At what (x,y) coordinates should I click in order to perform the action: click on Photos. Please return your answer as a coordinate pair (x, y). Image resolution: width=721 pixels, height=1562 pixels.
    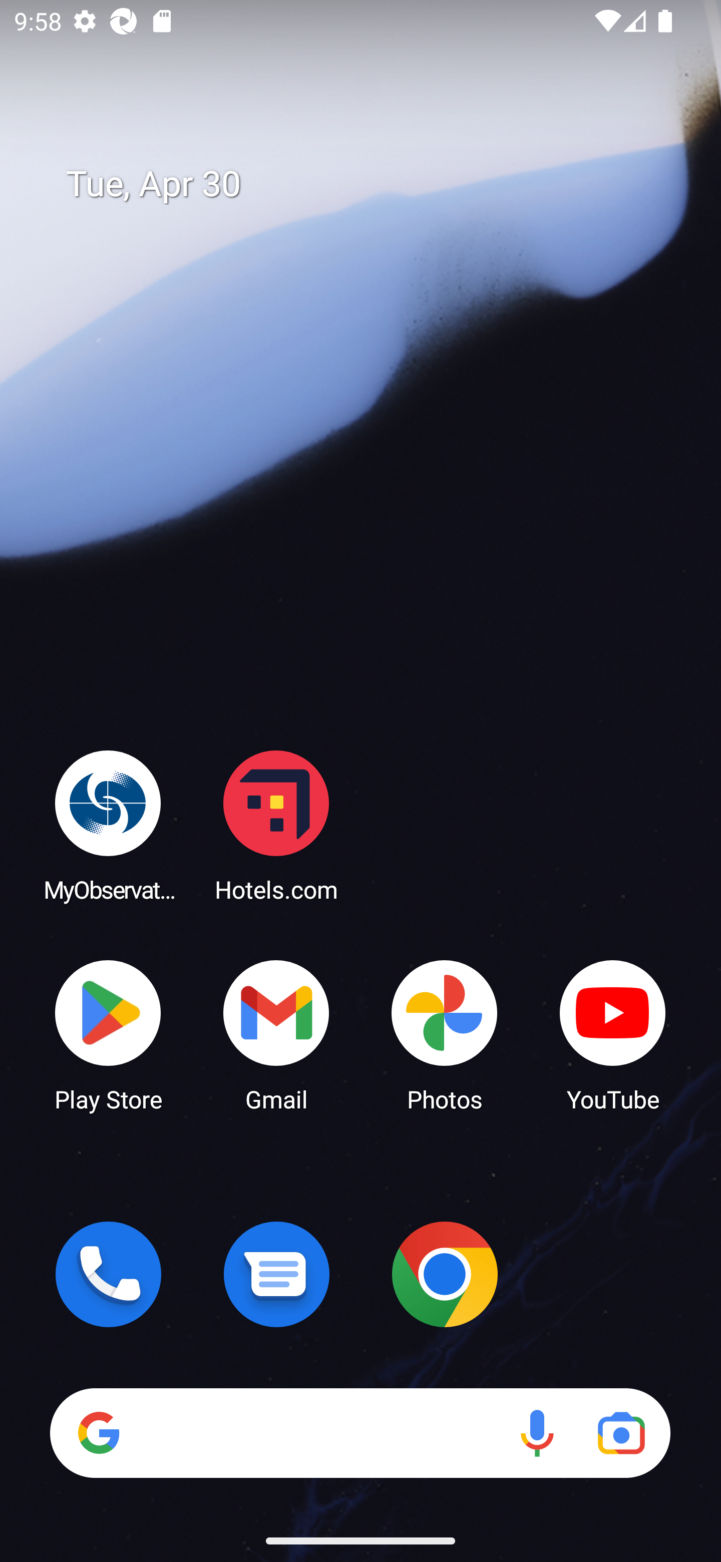
    Looking at the image, I should click on (445, 1034).